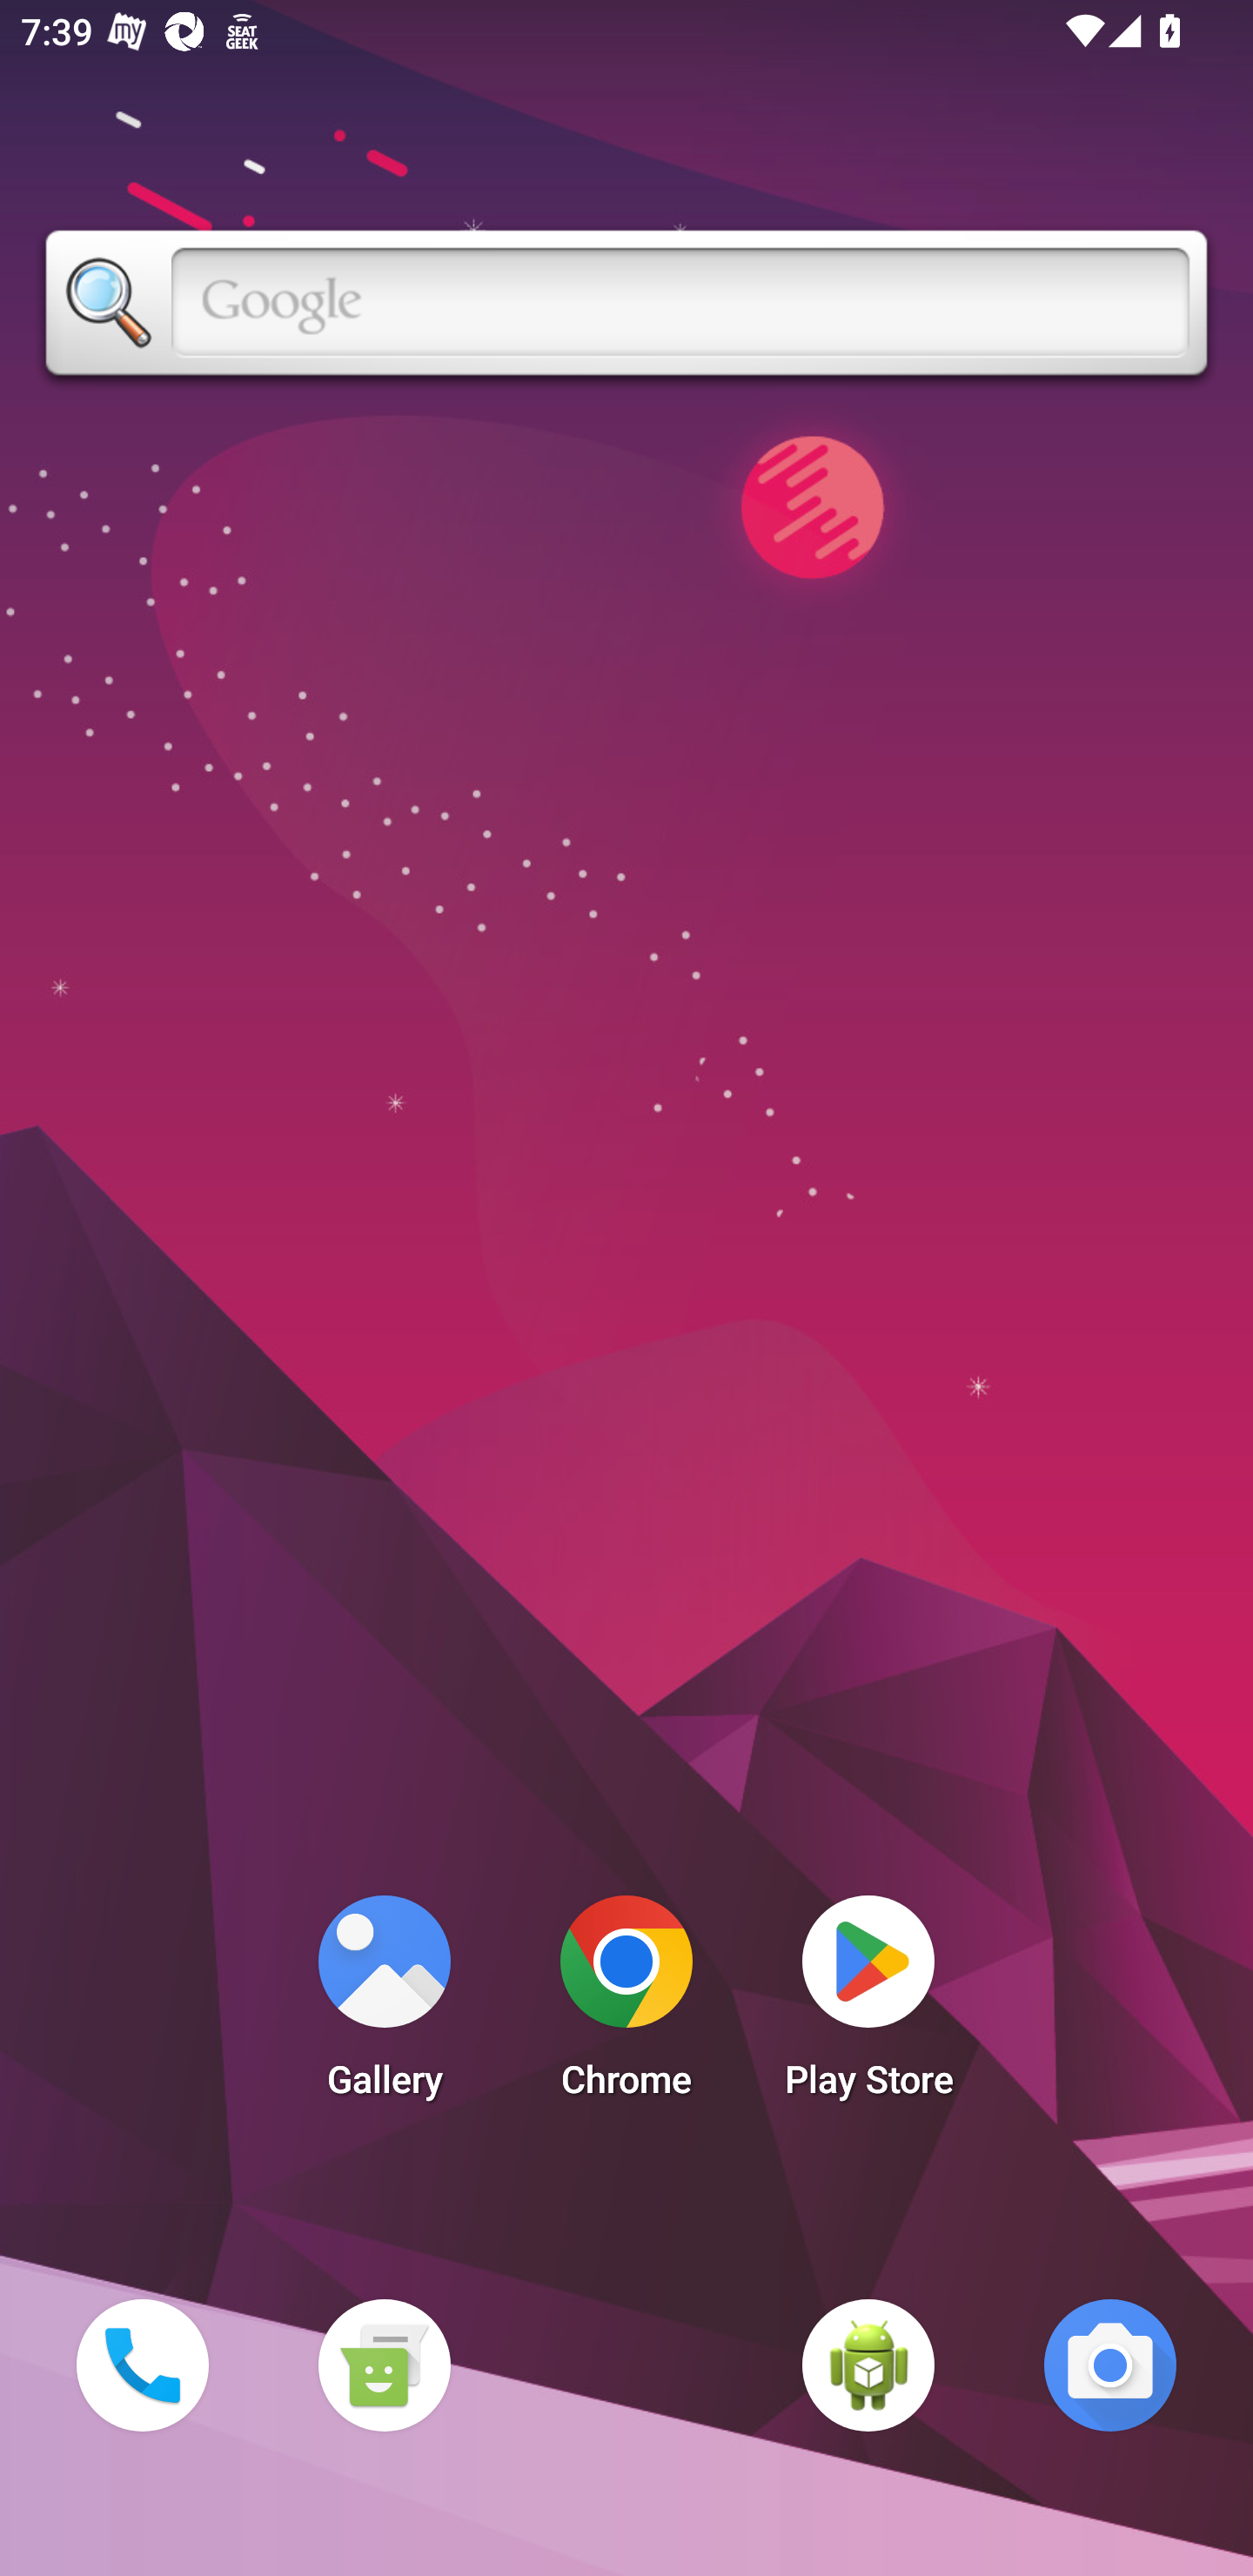 The width and height of the screenshot is (1253, 2576). I want to click on Camera, so click(1110, 2365).